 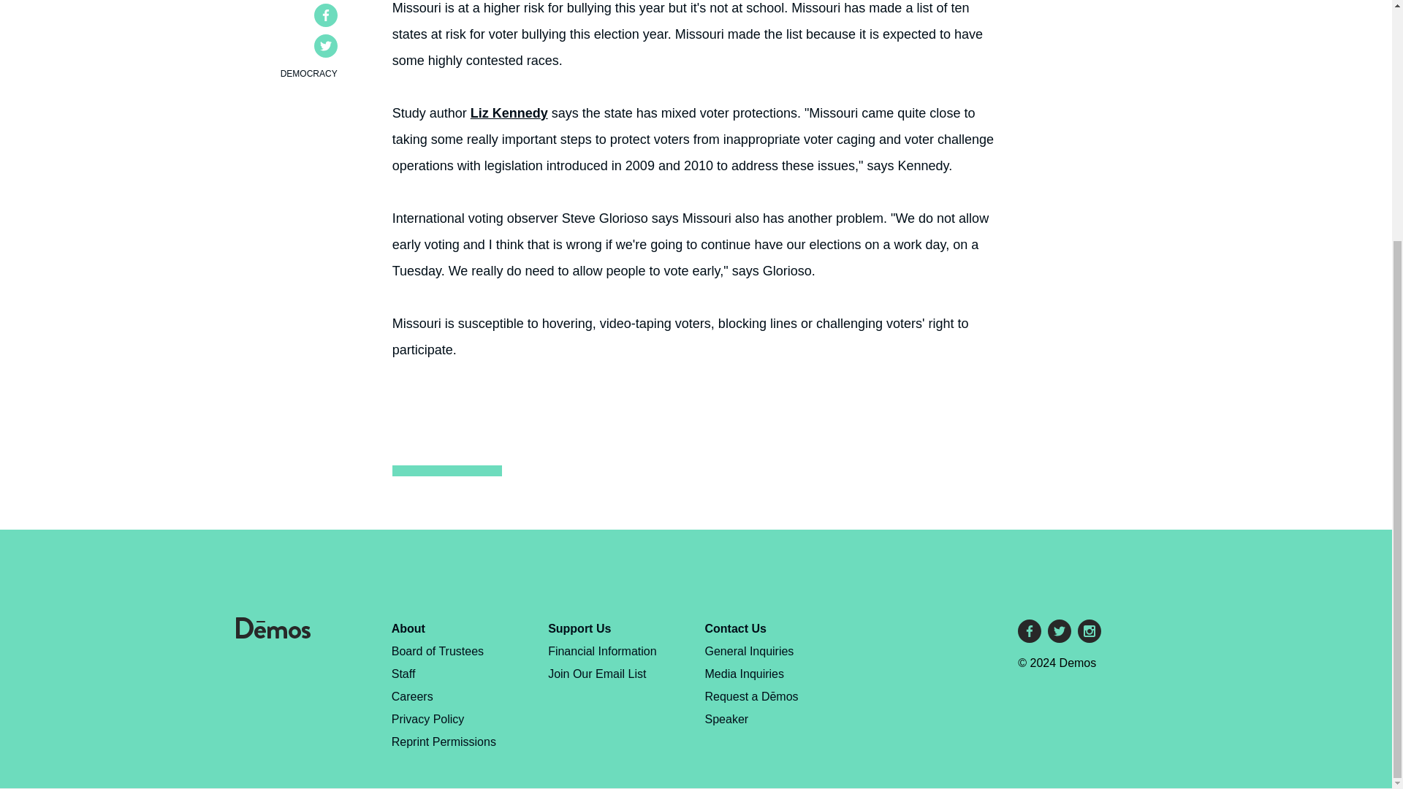 What do you see at coordinates (326, 45) in the screenshot?
I see `Twitter` at bounding box center [326, 45].